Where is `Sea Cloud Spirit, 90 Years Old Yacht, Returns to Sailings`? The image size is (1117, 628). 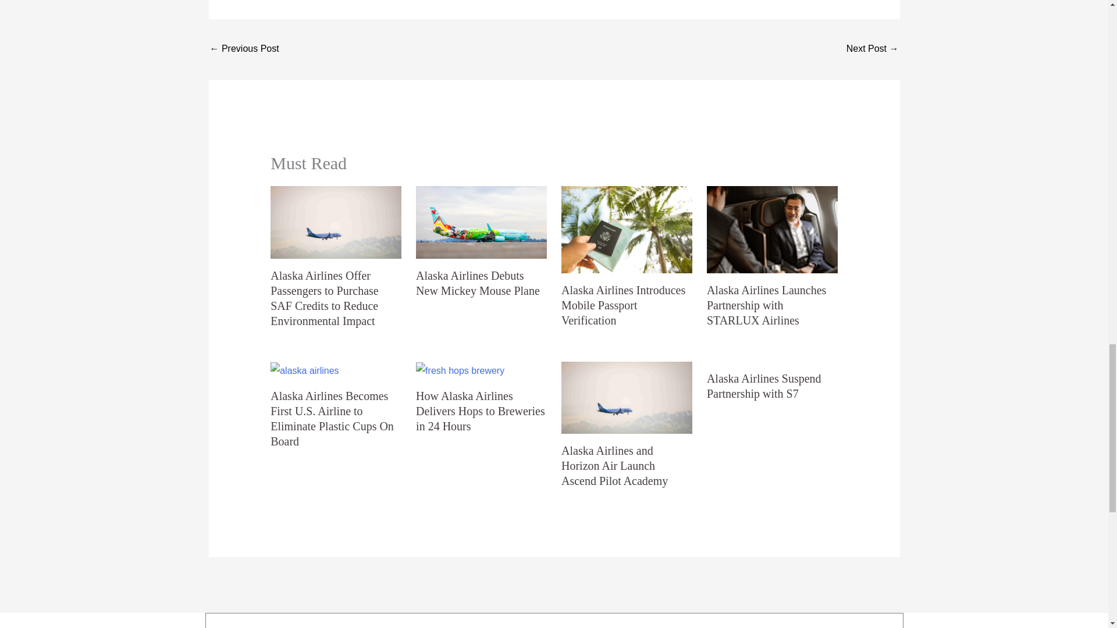
Sea Cloud Spirit, 90 Years Old Yacht, Returns to Sailings is located at coordinates (873, 49).